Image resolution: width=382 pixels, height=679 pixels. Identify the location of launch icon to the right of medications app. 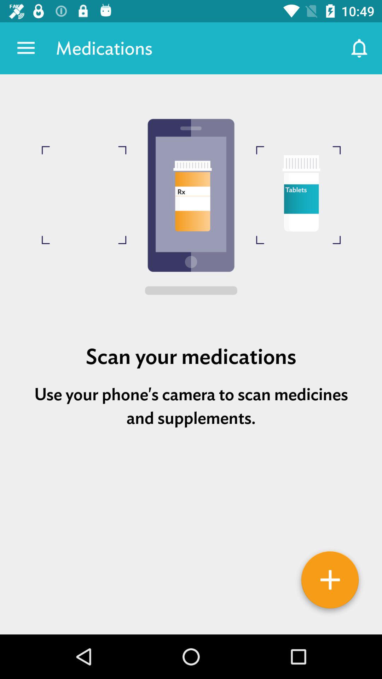
(359, 48).